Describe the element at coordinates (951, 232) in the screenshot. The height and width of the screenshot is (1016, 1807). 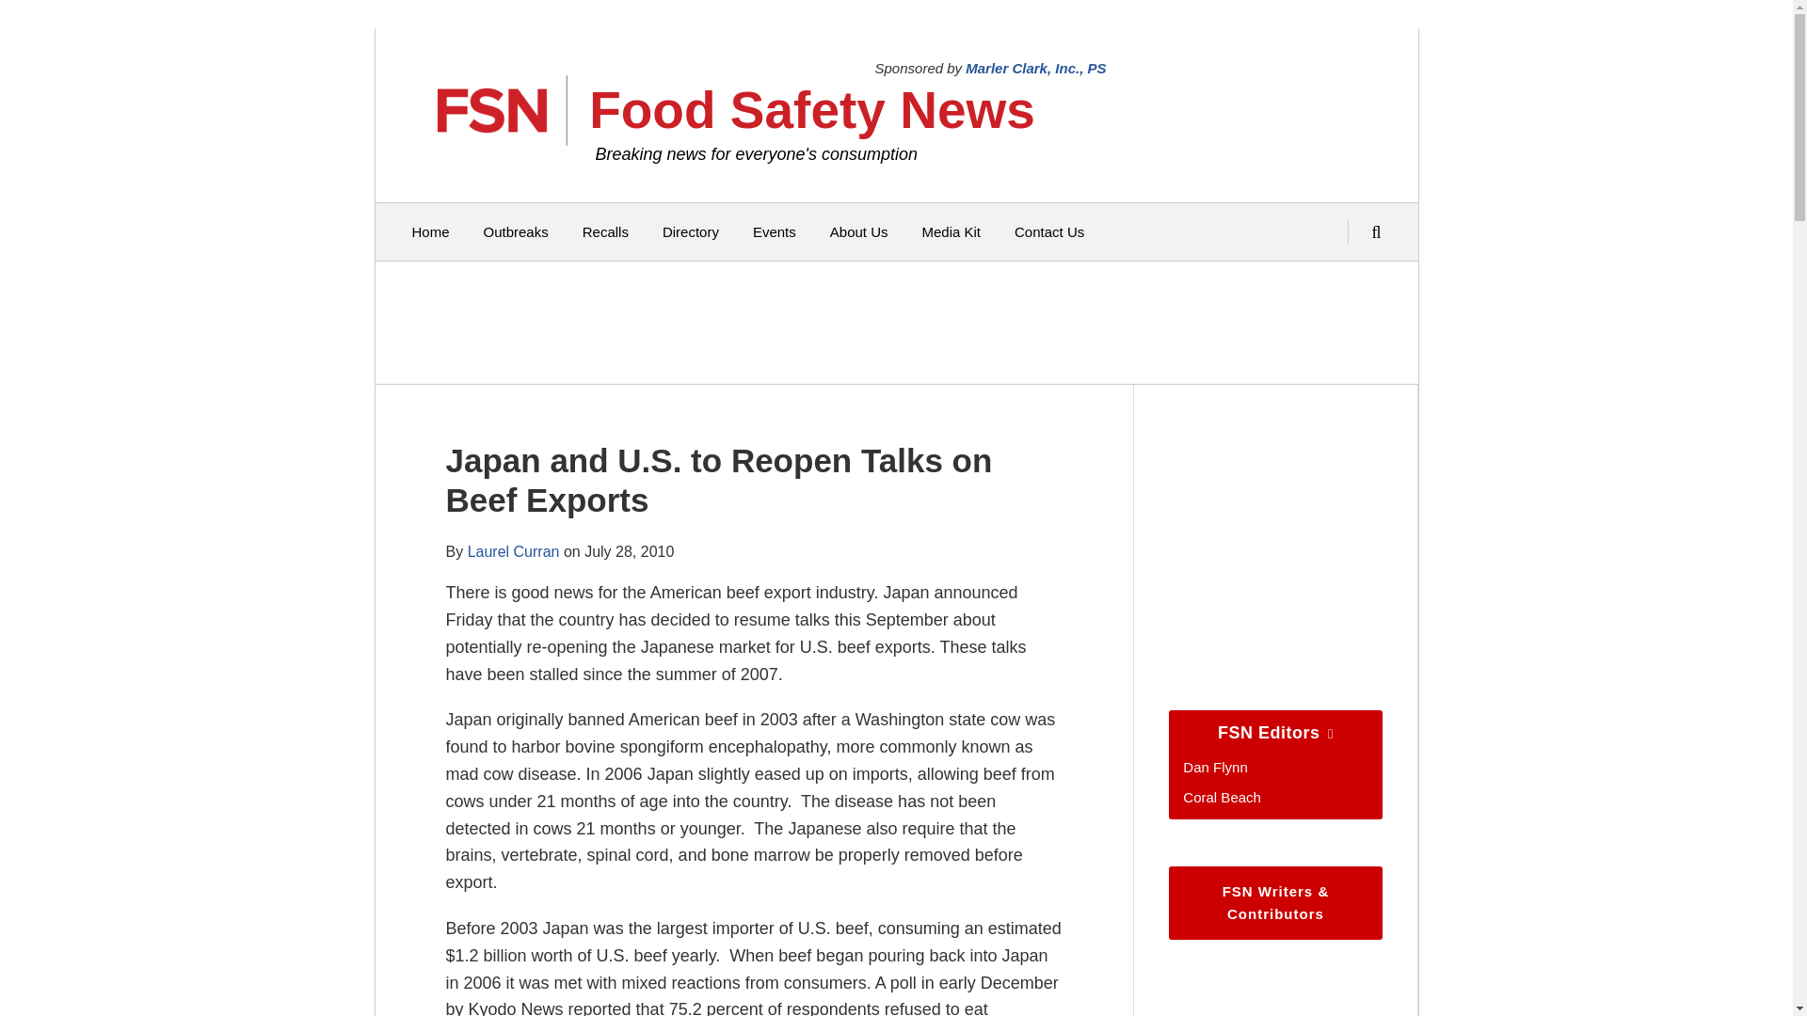
I see `Media Kit` at that location.